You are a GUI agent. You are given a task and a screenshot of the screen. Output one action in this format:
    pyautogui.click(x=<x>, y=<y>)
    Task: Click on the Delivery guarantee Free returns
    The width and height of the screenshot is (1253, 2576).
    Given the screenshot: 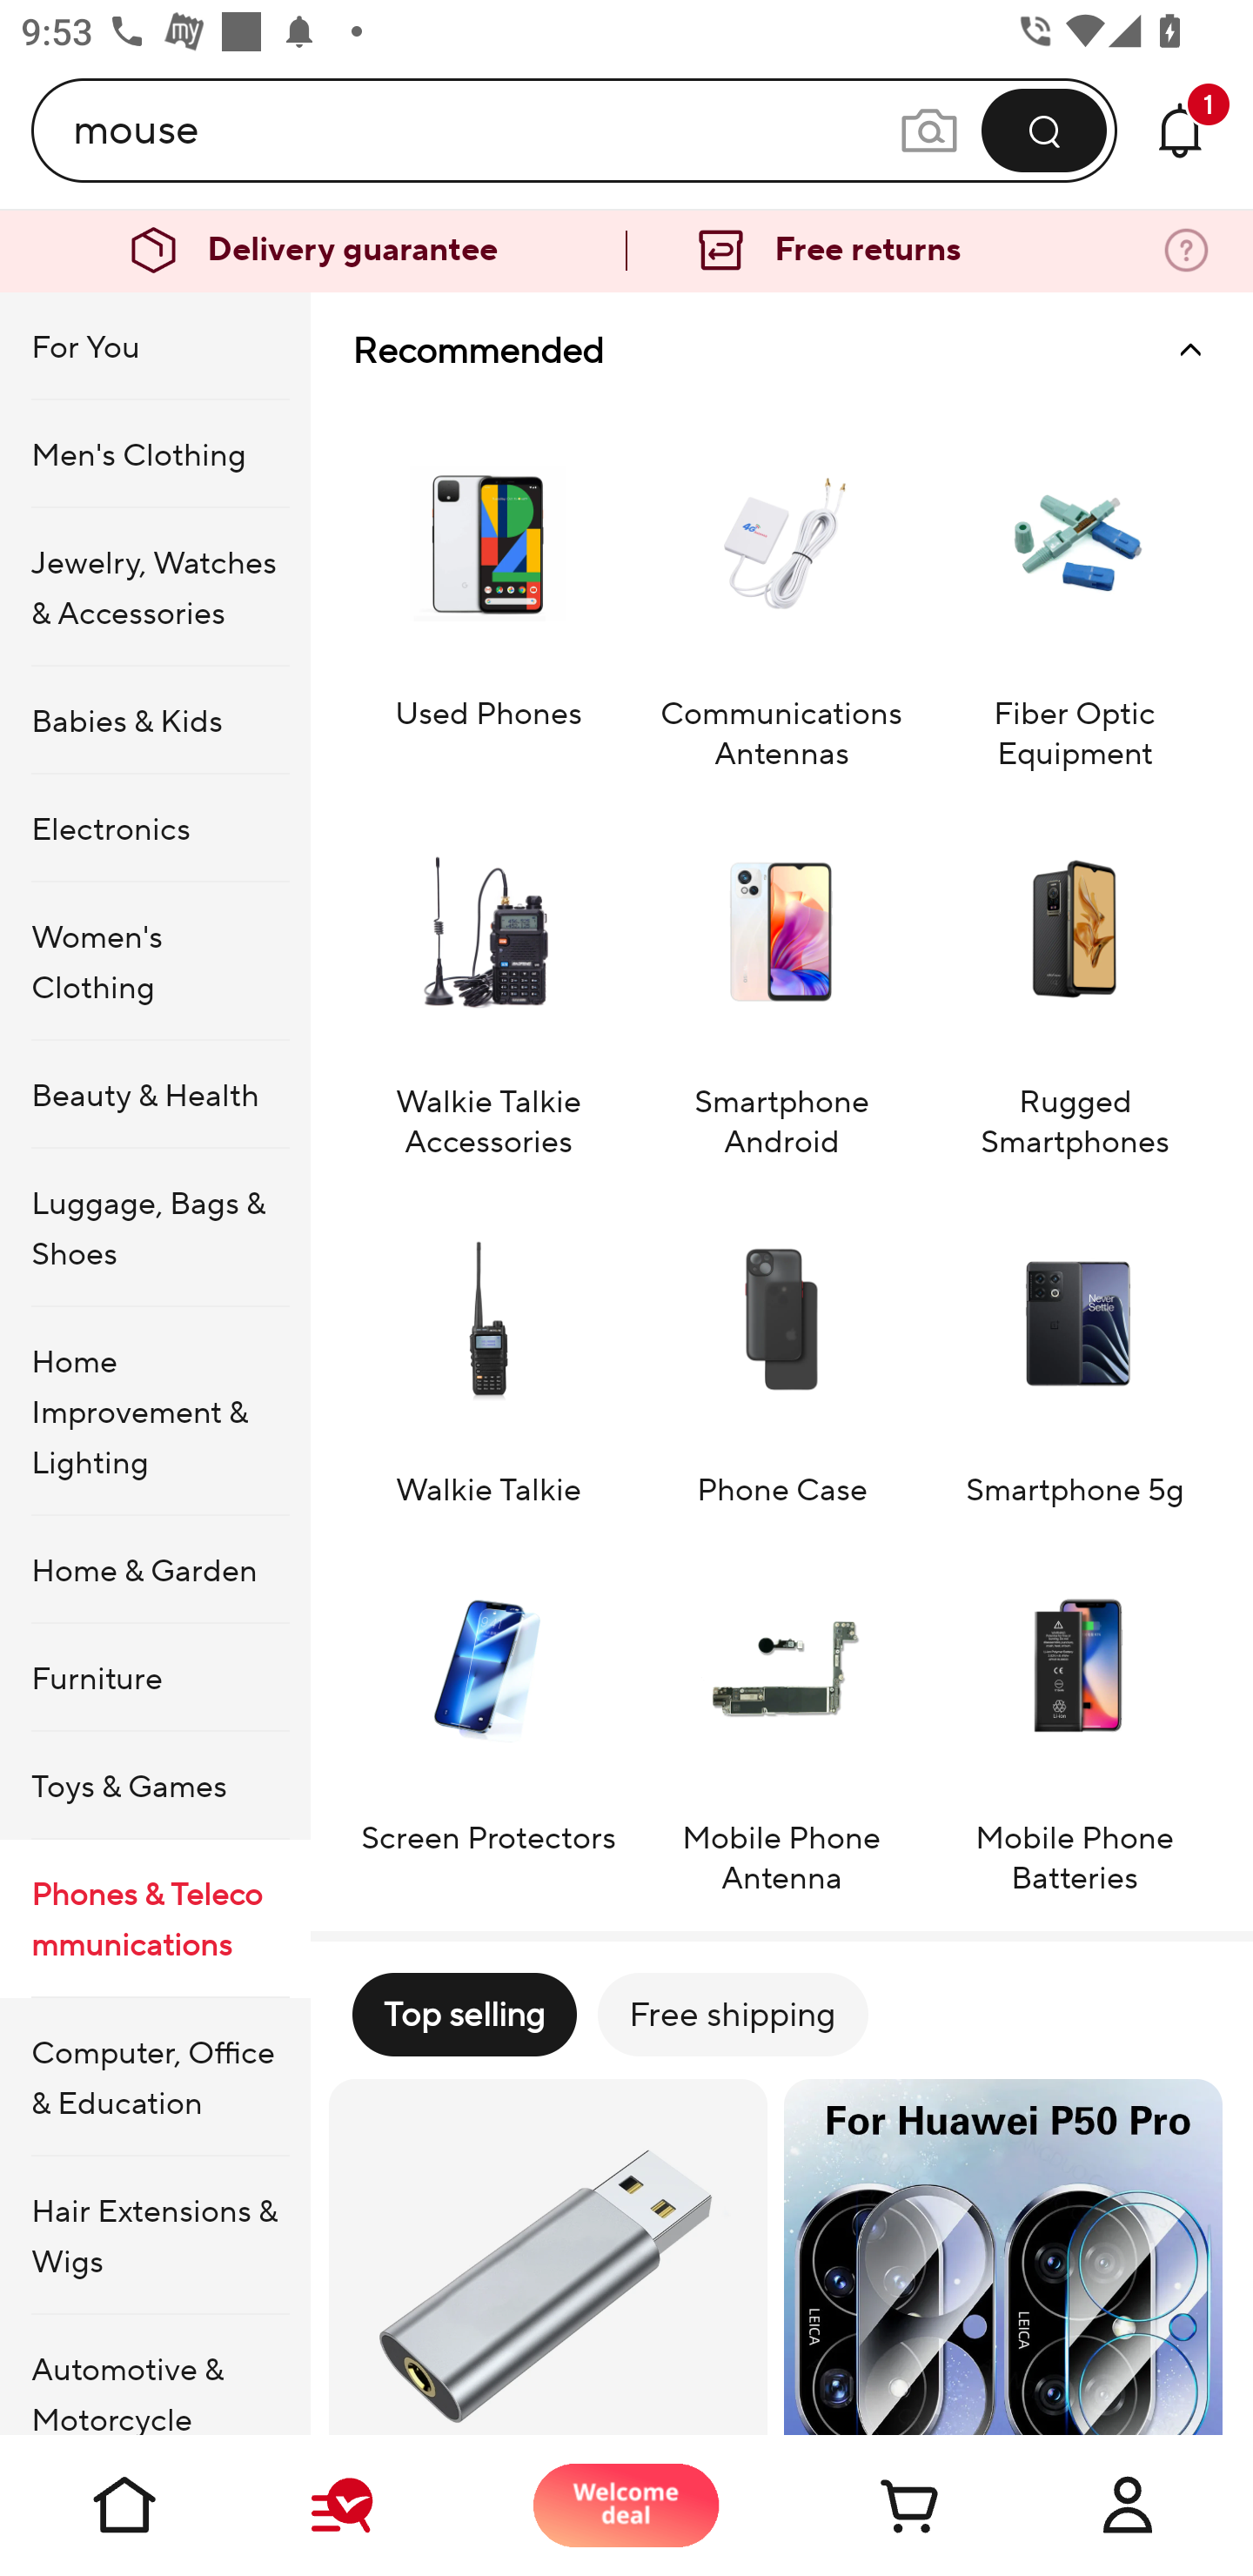 What is the action you would take?
    pyautogui.click(x=626, y=251)
    